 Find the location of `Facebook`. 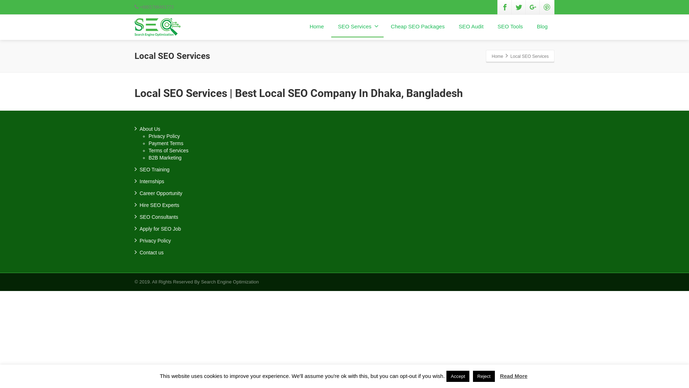

Facebook is located at coordinates (505, 7).